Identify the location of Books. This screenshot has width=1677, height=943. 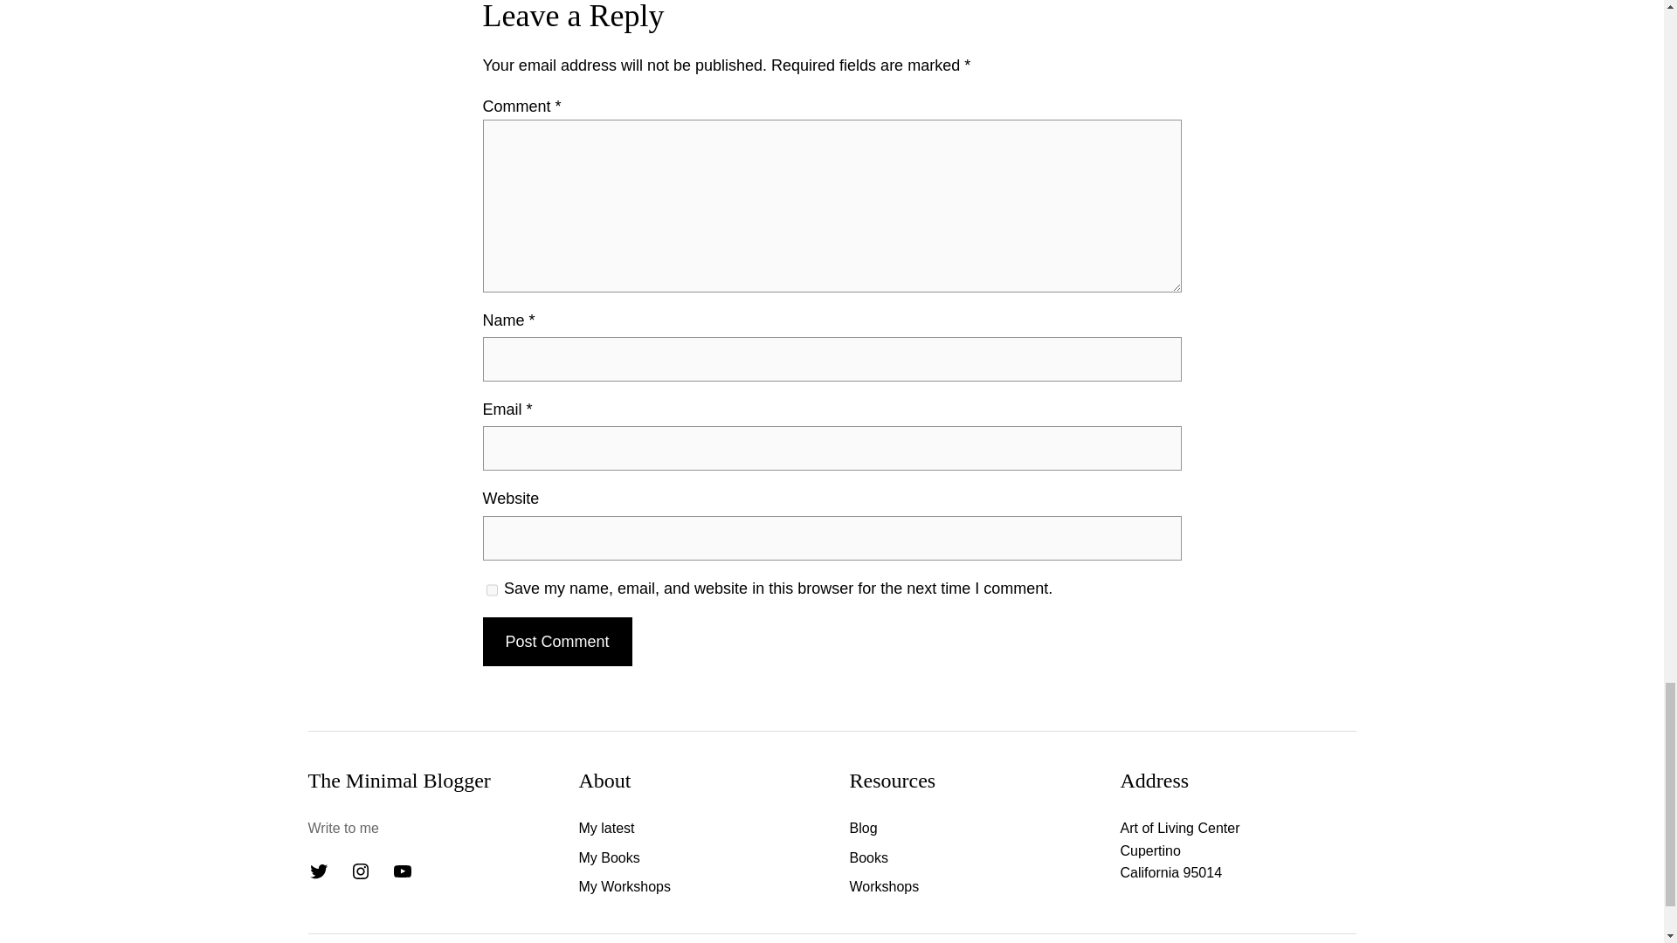
(867, 857).